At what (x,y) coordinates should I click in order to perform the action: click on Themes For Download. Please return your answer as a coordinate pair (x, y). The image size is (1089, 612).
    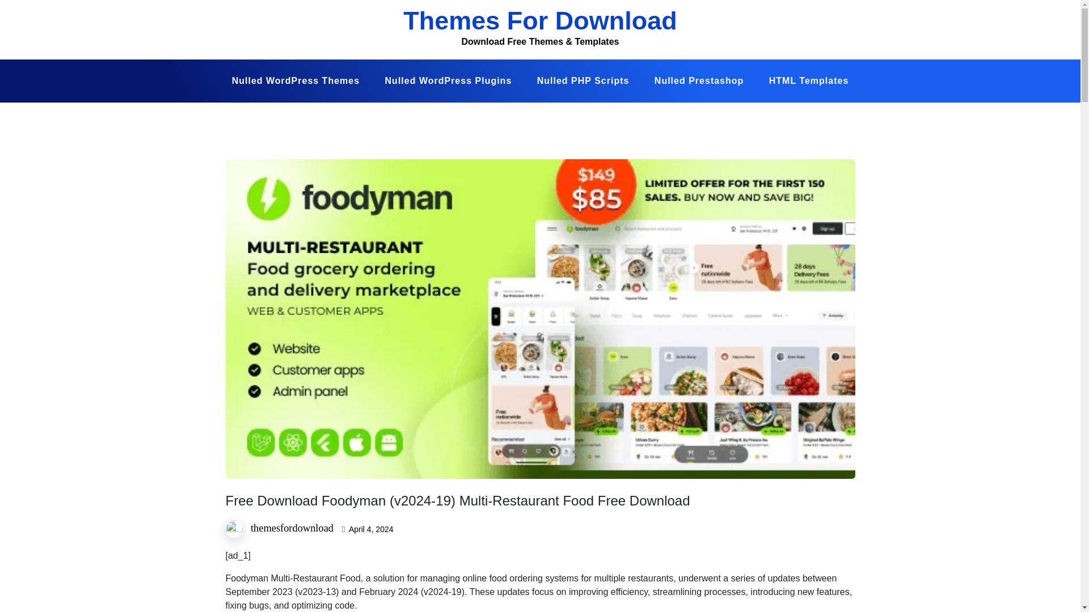
    Looking at the image, I should click on (540, 20).